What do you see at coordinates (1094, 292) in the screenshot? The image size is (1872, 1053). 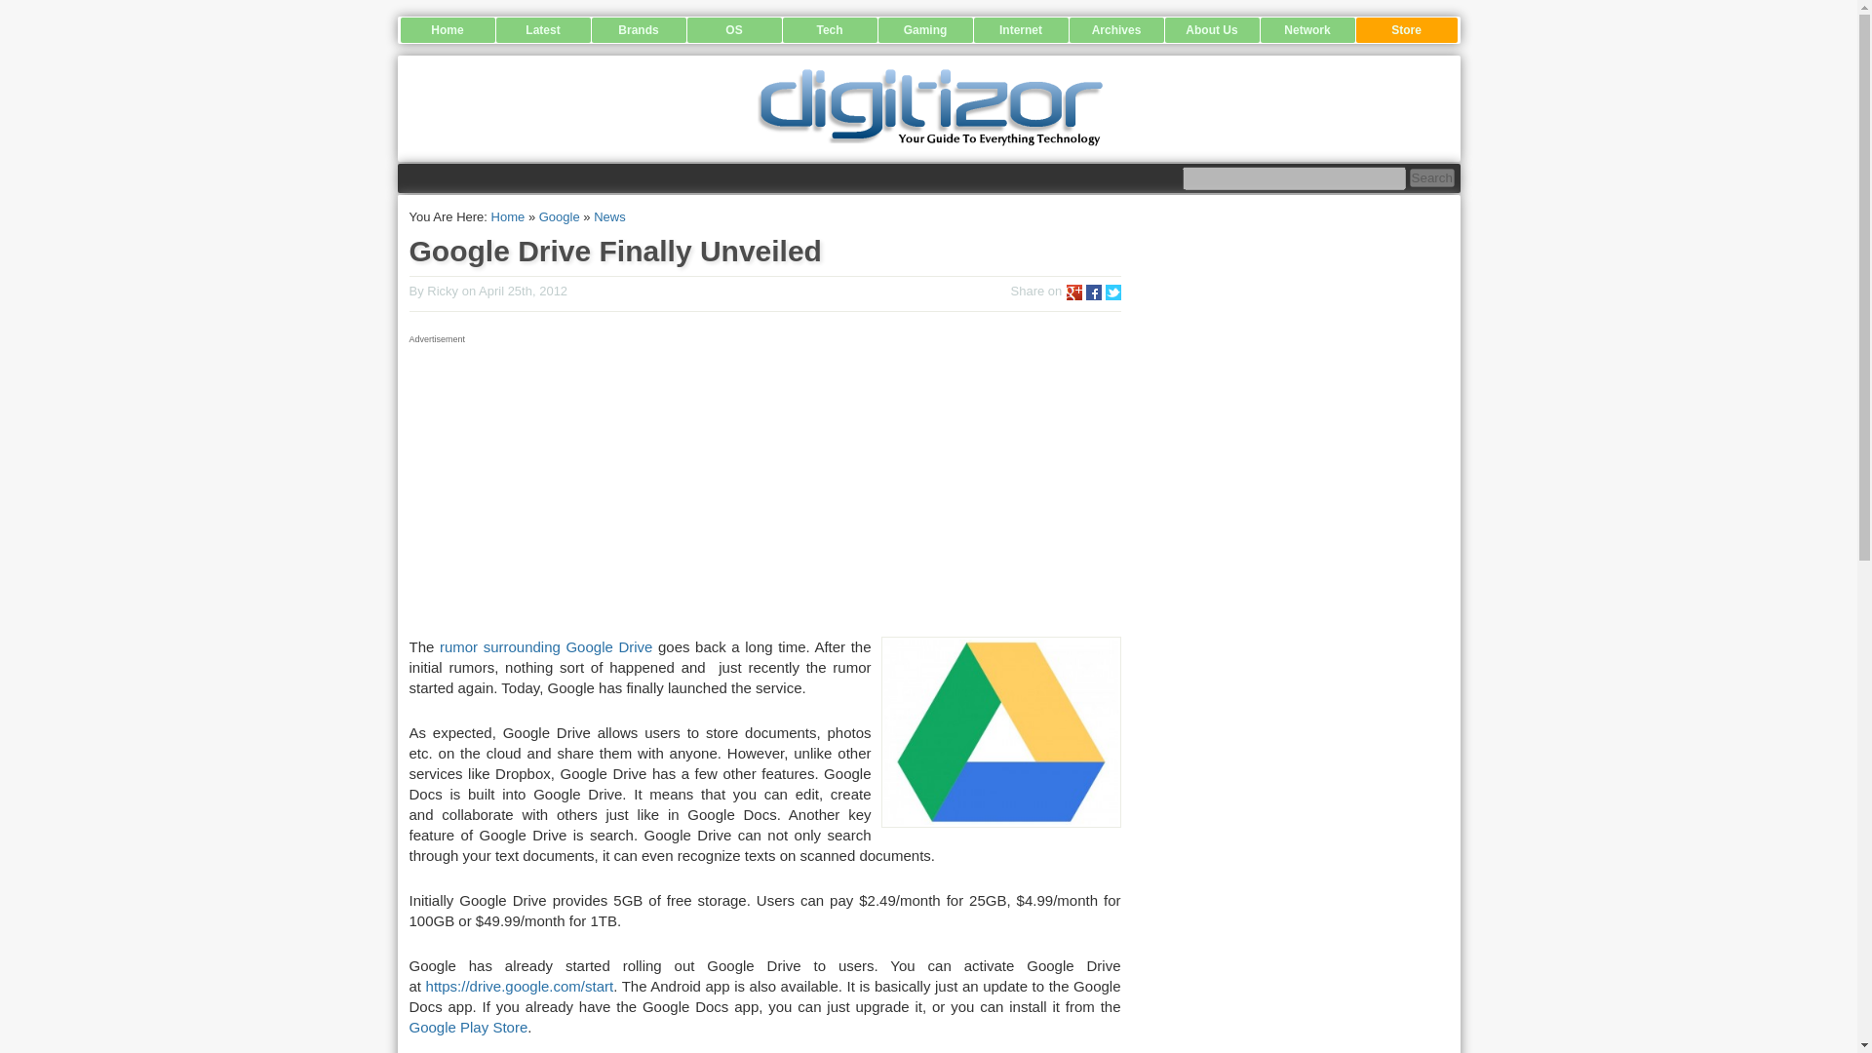 I see `share on fb` at bounding box center [1094, 292].